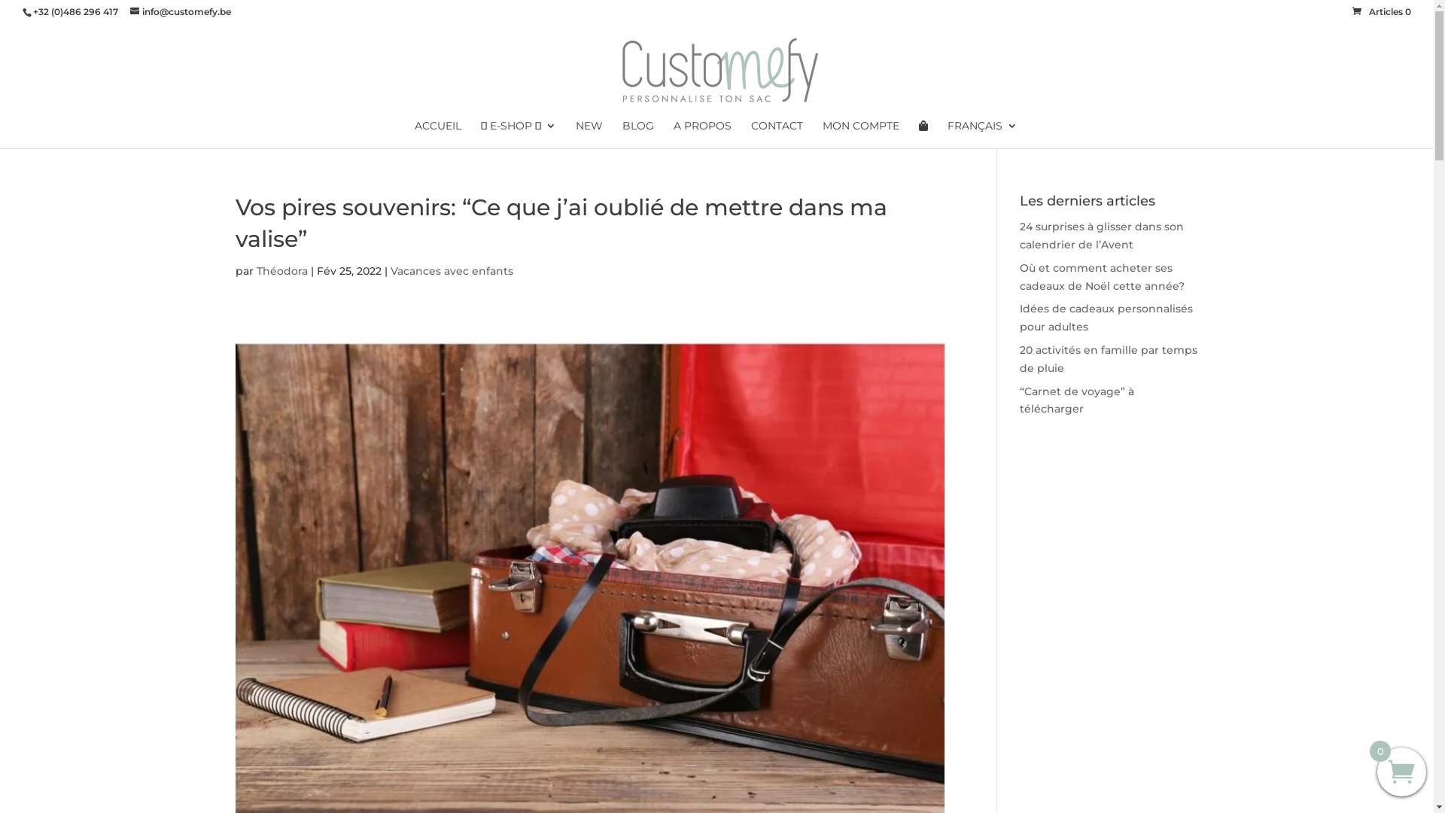 The image size is (1445, 813). Describe the element at coordinates (181, 12) in the screenshot. I see `info@customefy.be` at that location.